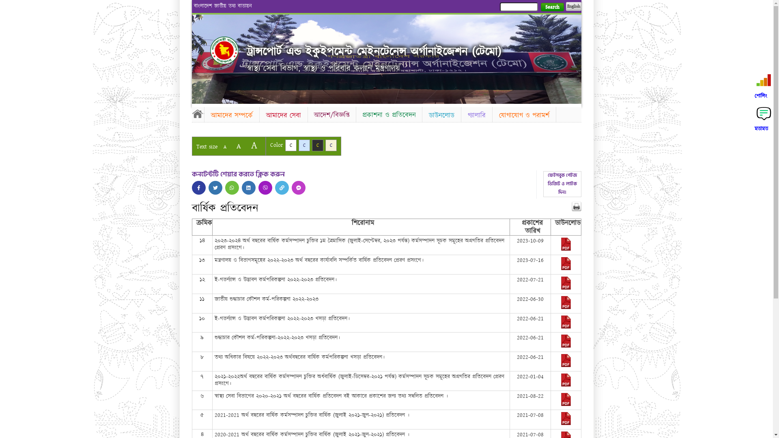 This screenshot has width=779, height=438. Describe the element at coordinates (317, 145) in the screenshot. I see `C` at that location.